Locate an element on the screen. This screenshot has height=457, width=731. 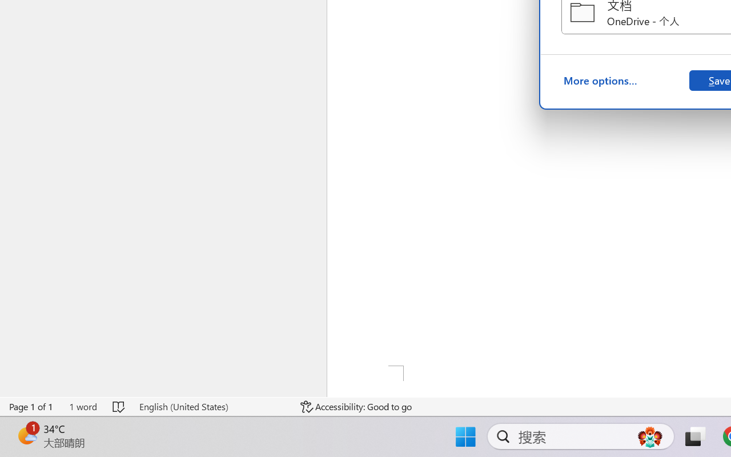
Spelling and Grammar Check No Errors is located at coordinates (119, 407).